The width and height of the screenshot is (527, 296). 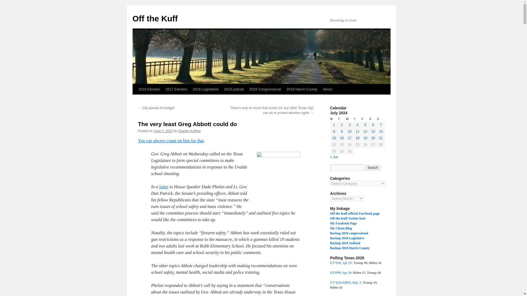 What do you see at coordinates (327, 89) in the screenshot?
I see `About` at bounding box center [327, 89].